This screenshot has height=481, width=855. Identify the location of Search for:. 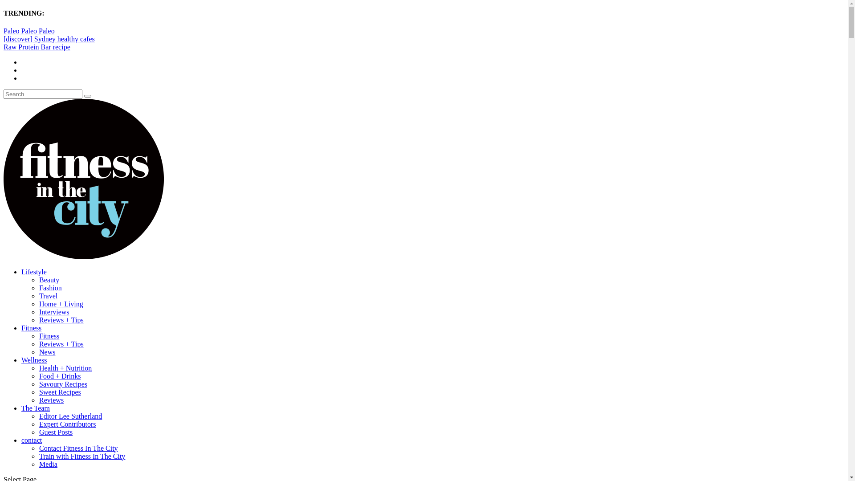
(43, 94).